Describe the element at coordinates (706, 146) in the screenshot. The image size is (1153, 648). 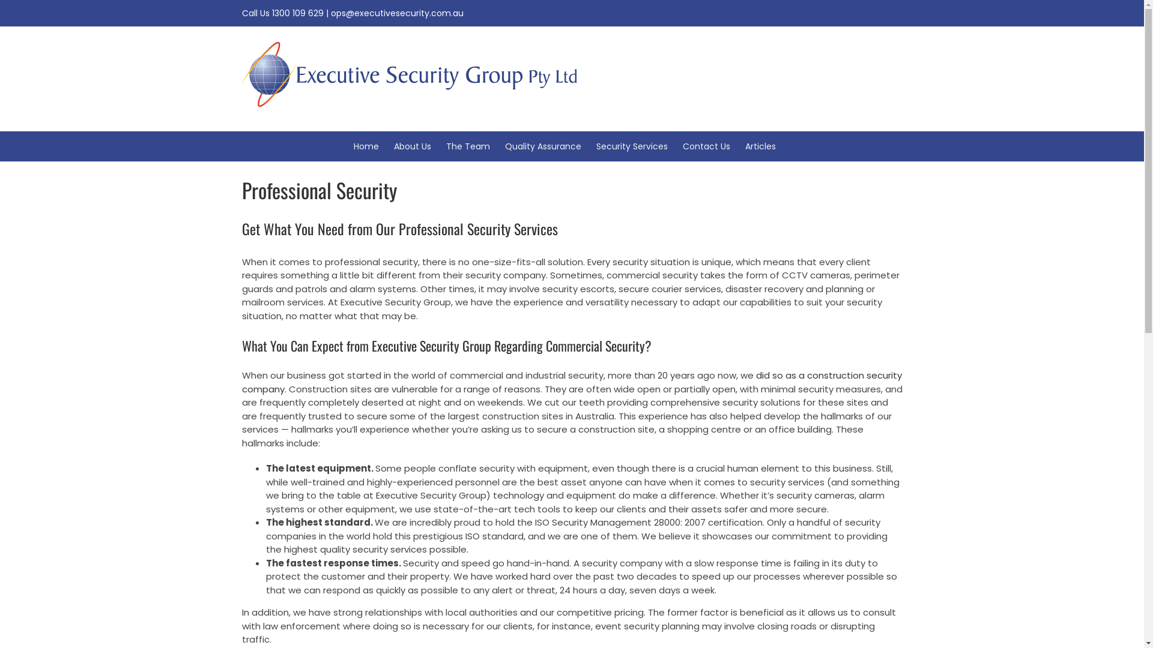
I see `Contact Us` at that location.